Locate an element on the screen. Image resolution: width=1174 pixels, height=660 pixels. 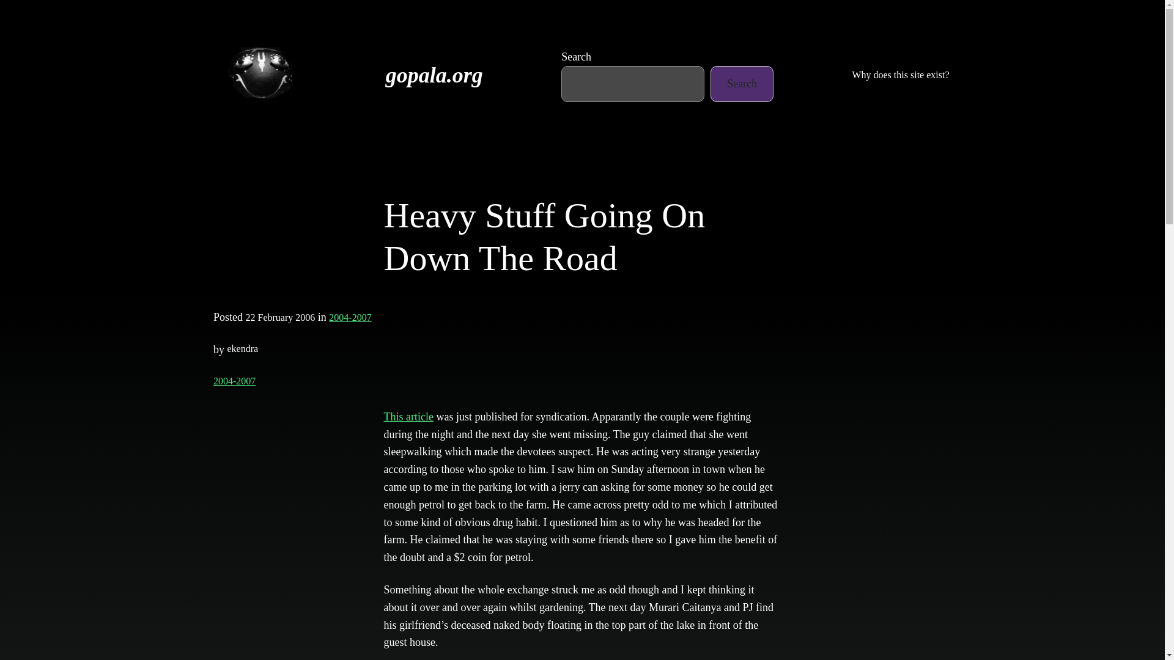
Search is located at coordinates (742, 84).